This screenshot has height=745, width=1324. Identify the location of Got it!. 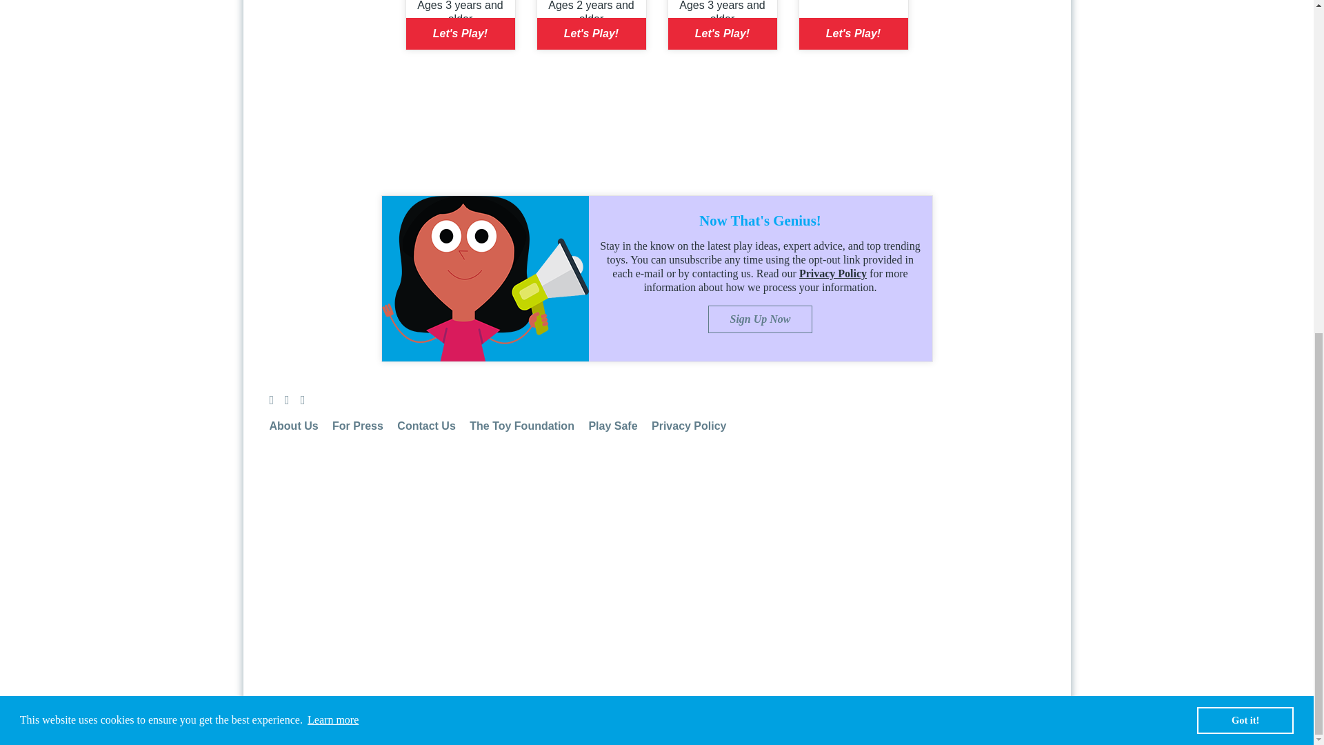
(1245, 121).